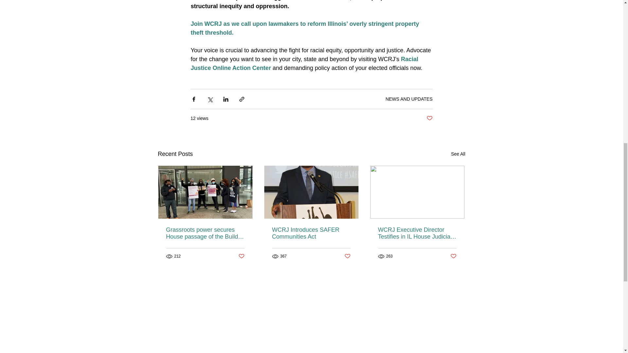 The height and width of the screenshot is (353, 628). Describe the element at coordinates (305, 63) in the screenshot. I see `Racial Justice Online Action Center` at that location.